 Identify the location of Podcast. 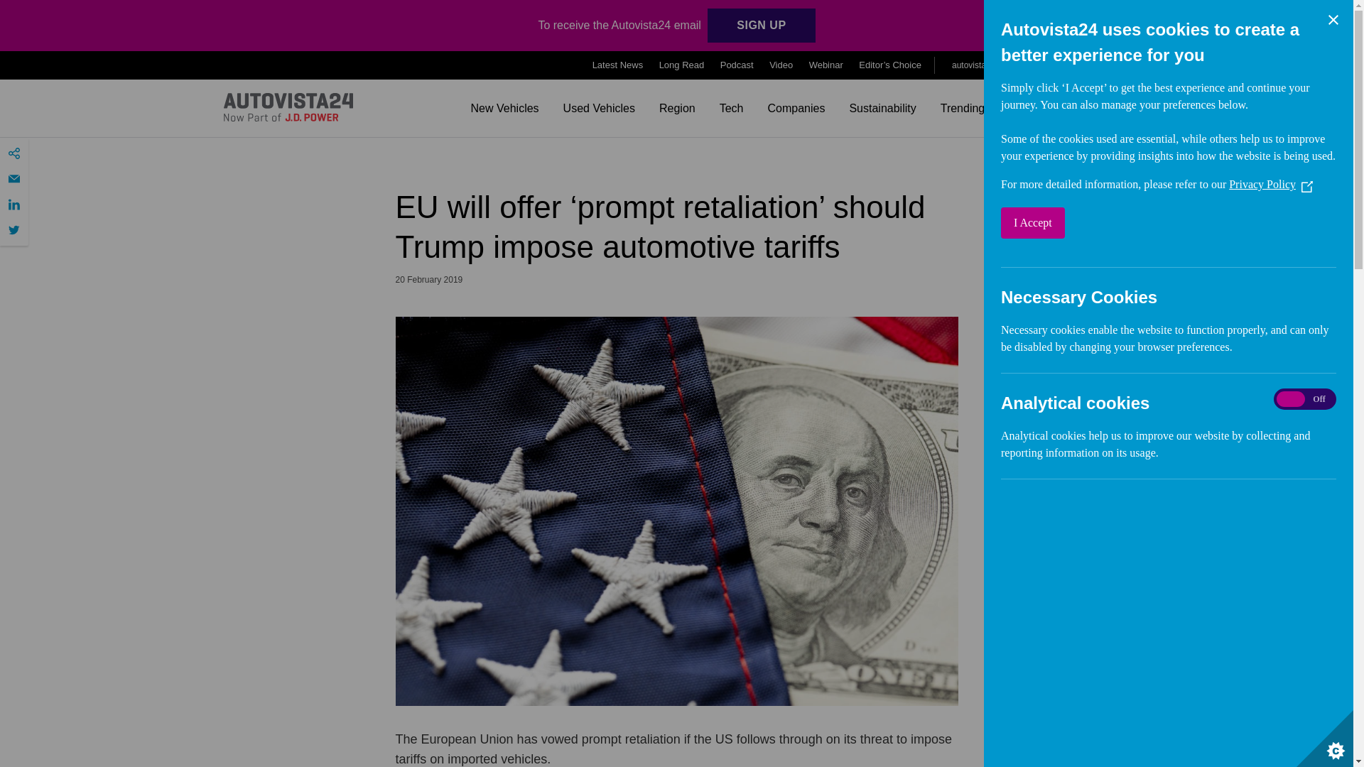
(737, 65).